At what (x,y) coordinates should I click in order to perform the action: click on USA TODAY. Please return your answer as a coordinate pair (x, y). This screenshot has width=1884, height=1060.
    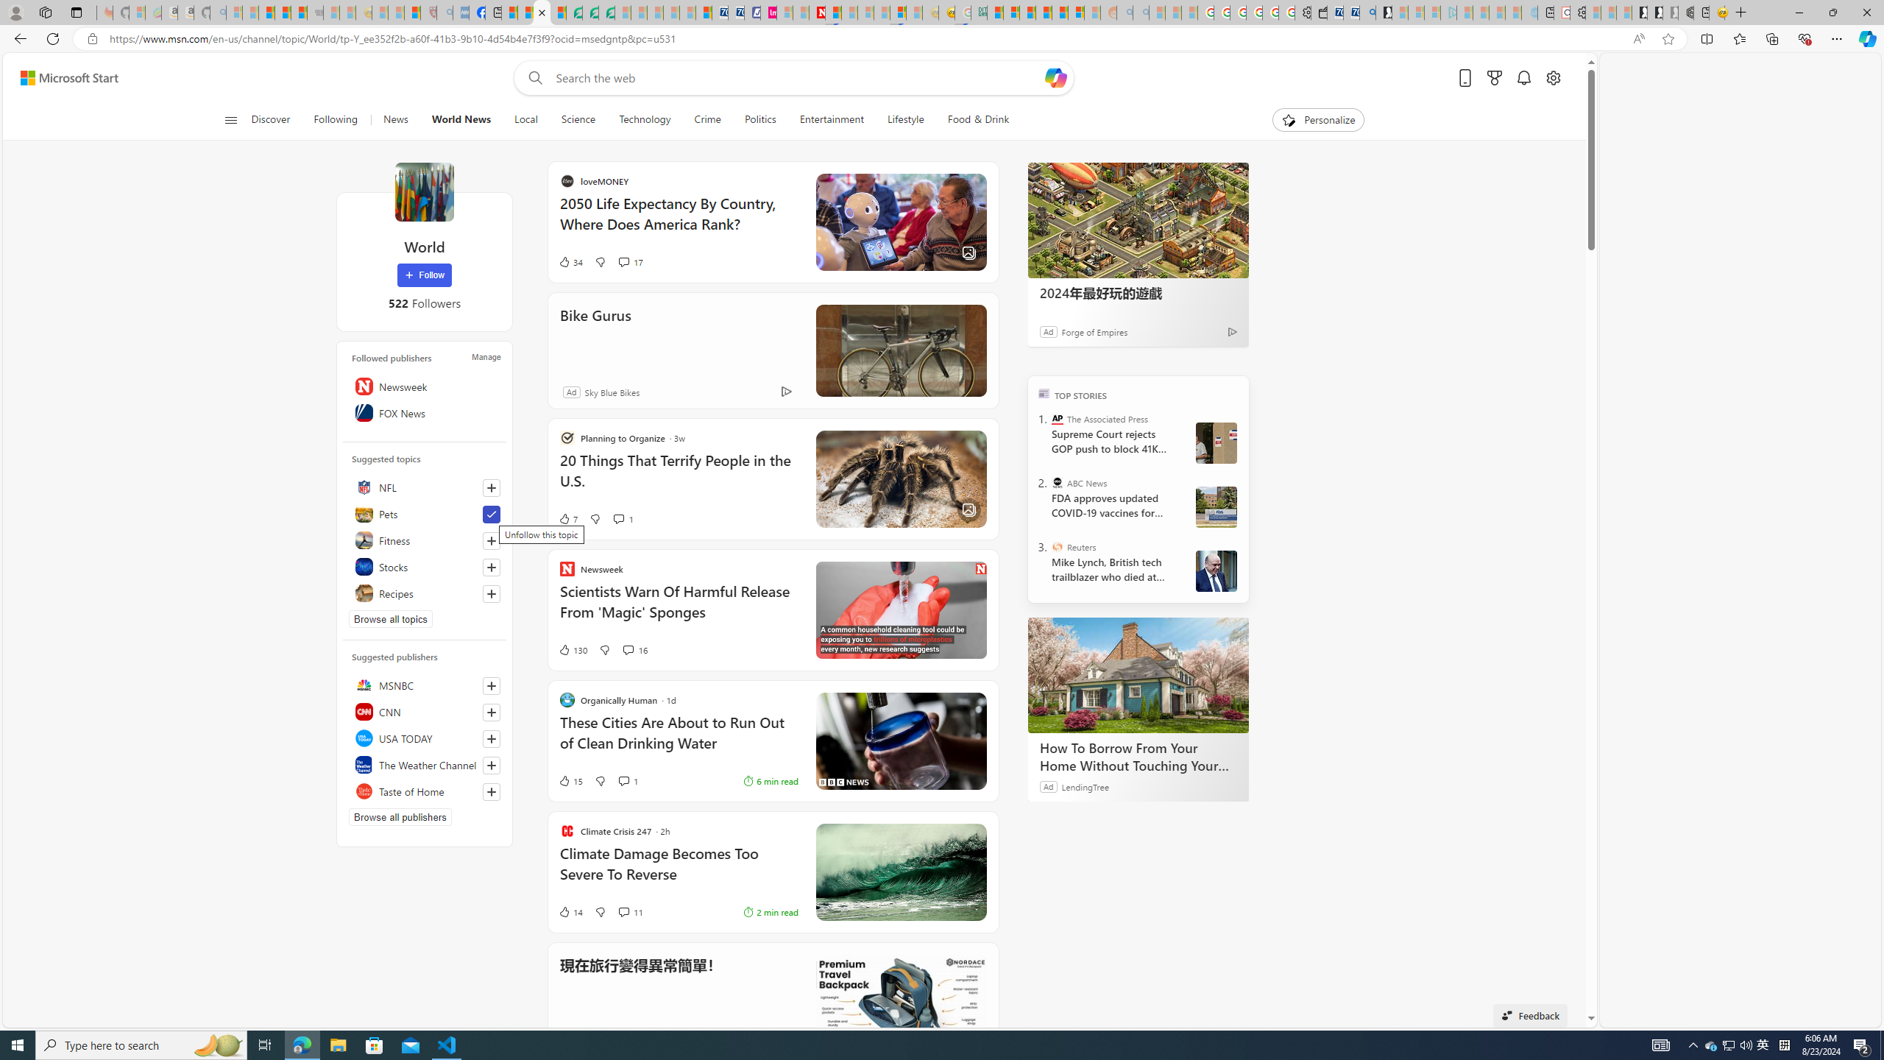
    Looking at the image, I should click on (424, 738).